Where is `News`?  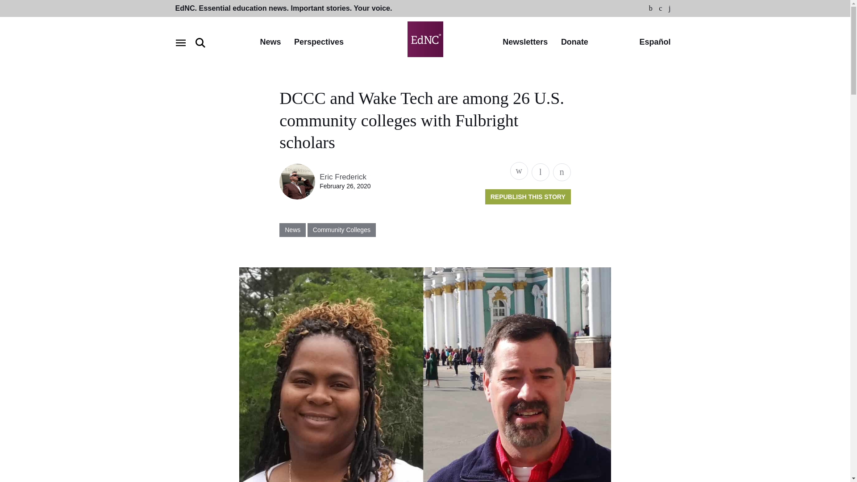
News is located at coordinates (270, 42).